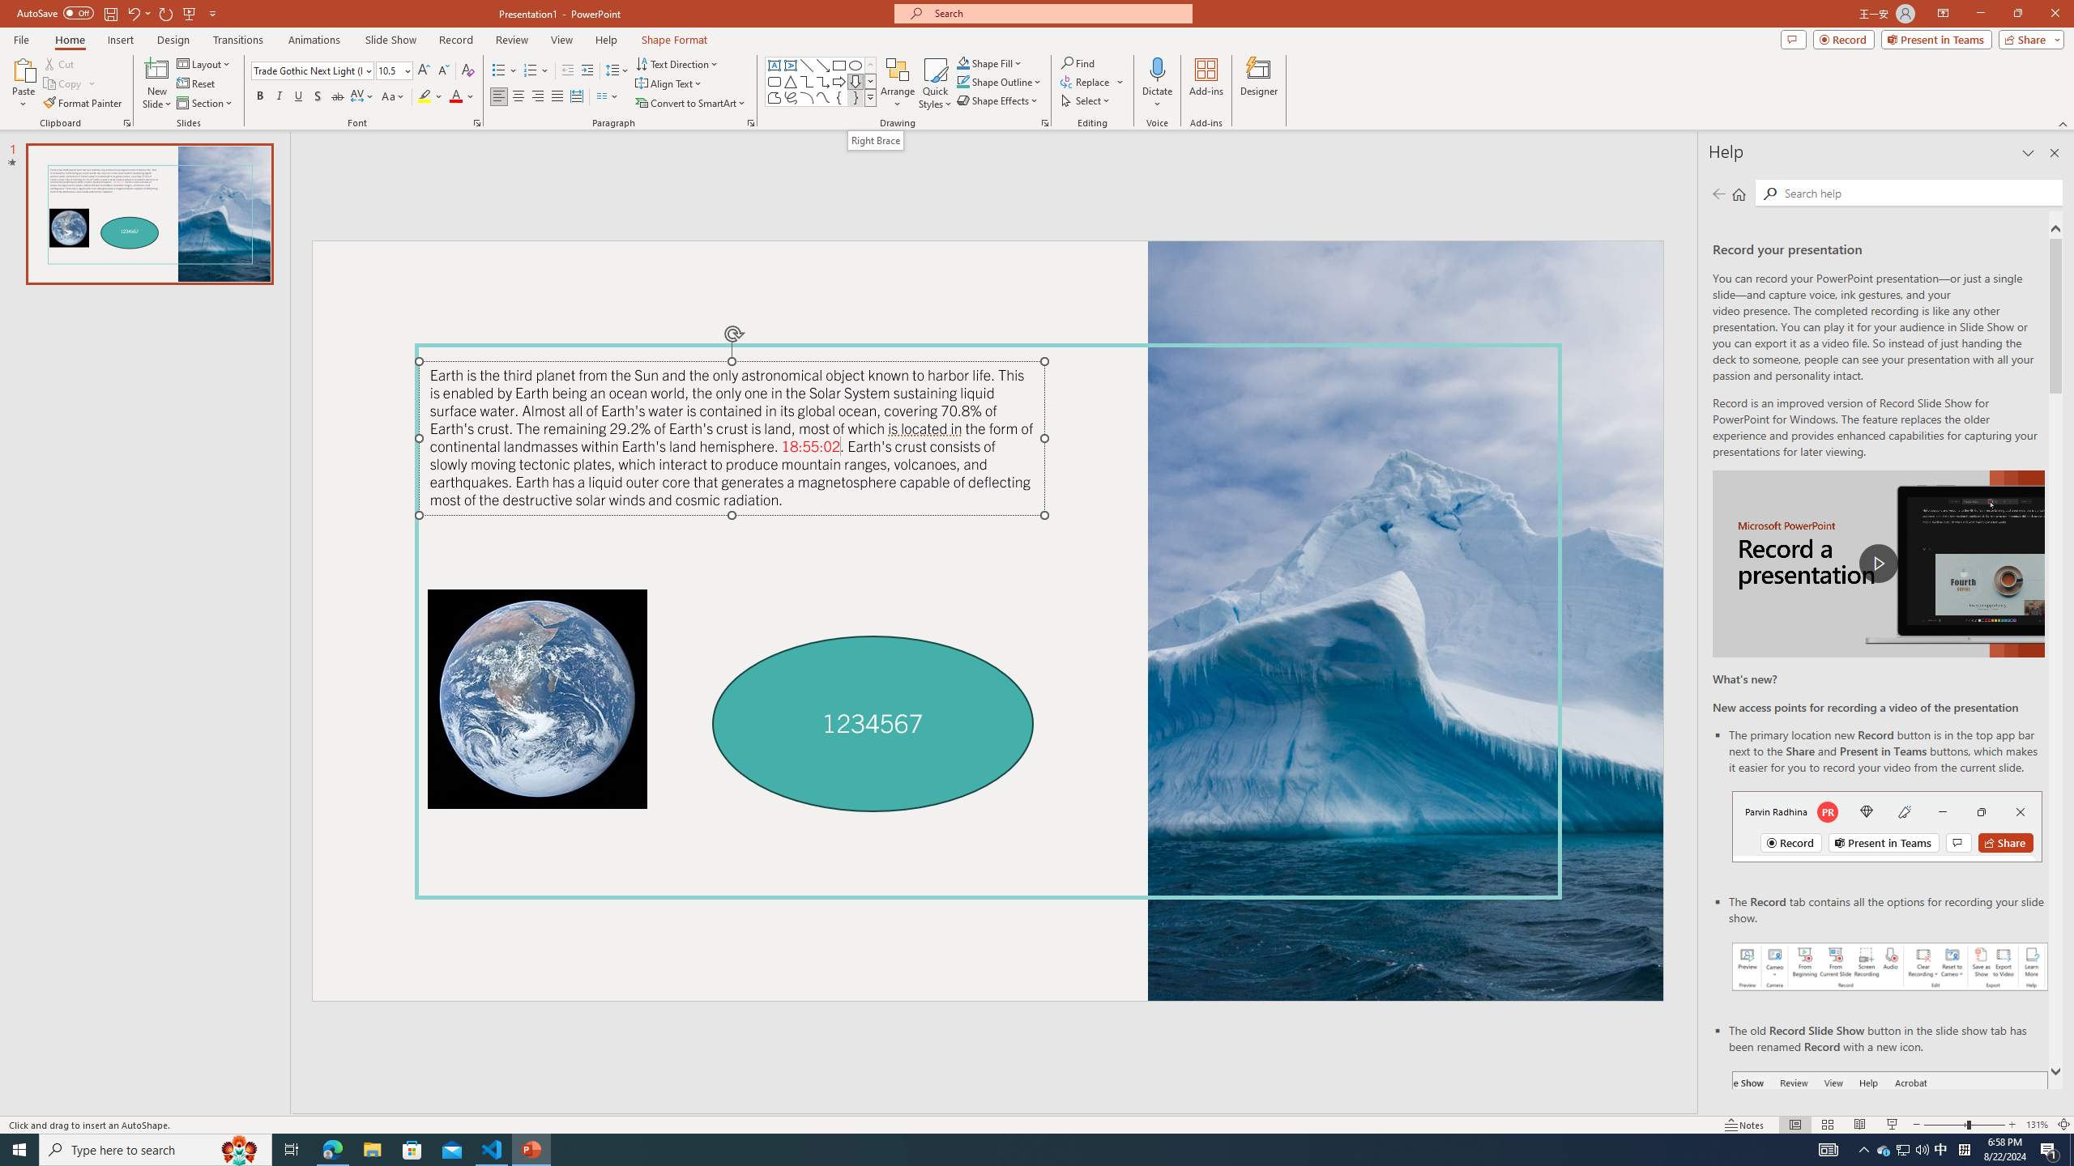 The image size is (2074, 1166). I want to click on Shape Outline Teal, Accent 1, so click(962, 81).